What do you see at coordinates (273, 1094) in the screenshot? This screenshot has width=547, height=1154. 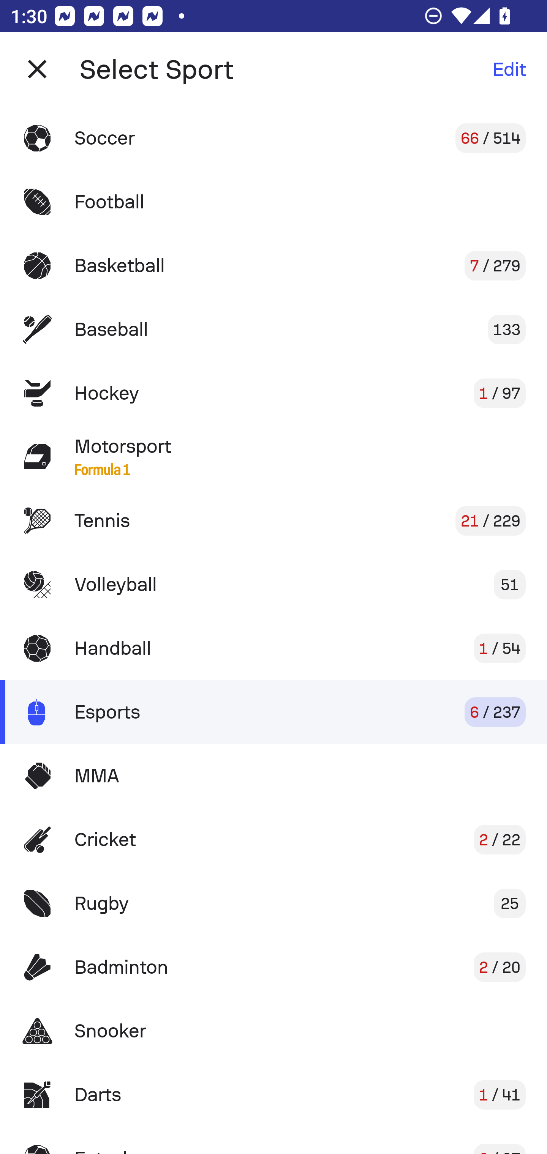 I see `Darts 1 / 41` at bounding box center [273, 1094].